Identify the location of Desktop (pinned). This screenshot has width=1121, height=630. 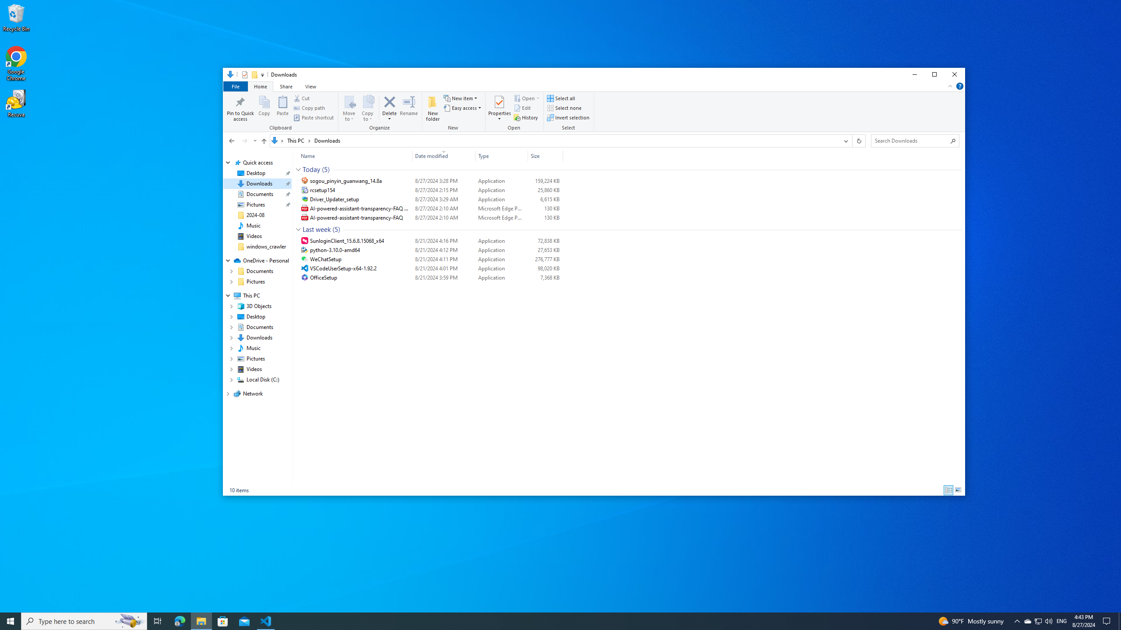
(256, 173).